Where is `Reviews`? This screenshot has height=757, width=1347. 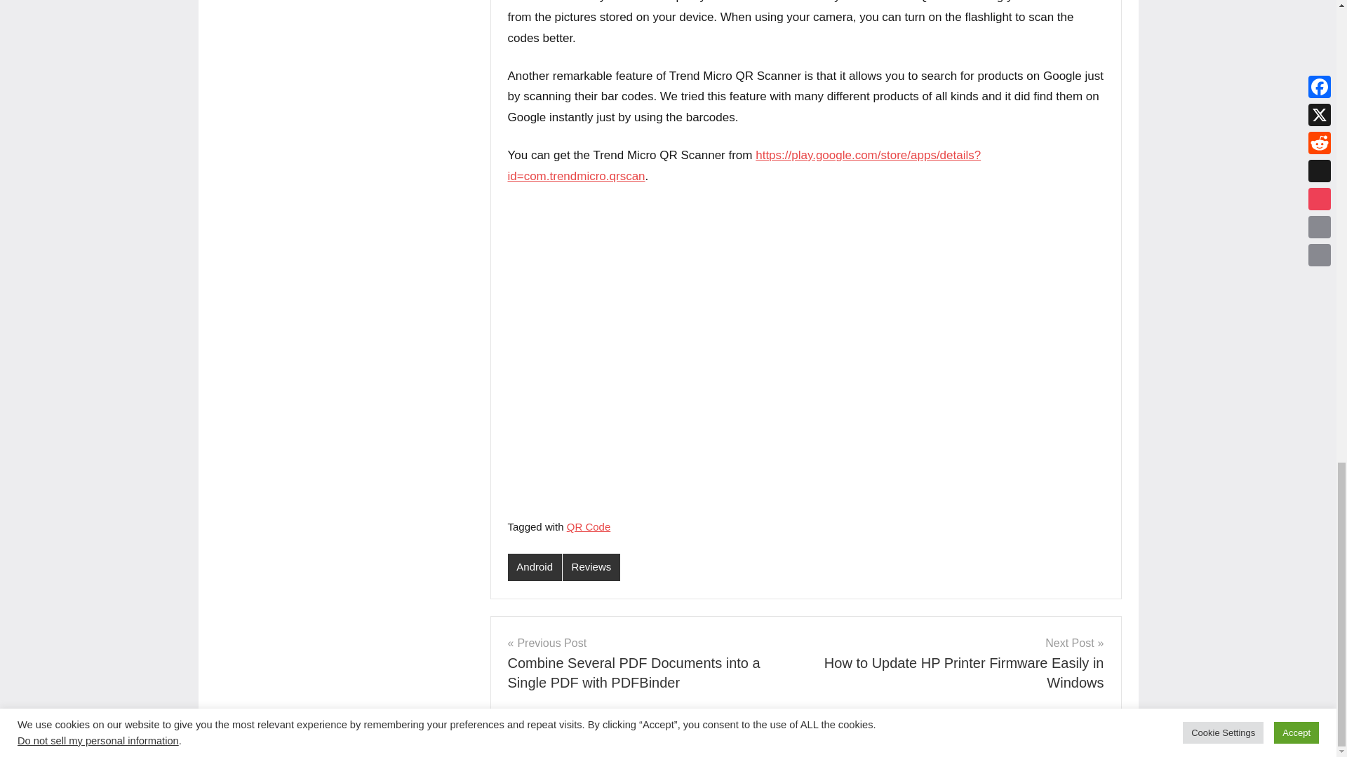 Reviews is located at coordinates (591, 567).